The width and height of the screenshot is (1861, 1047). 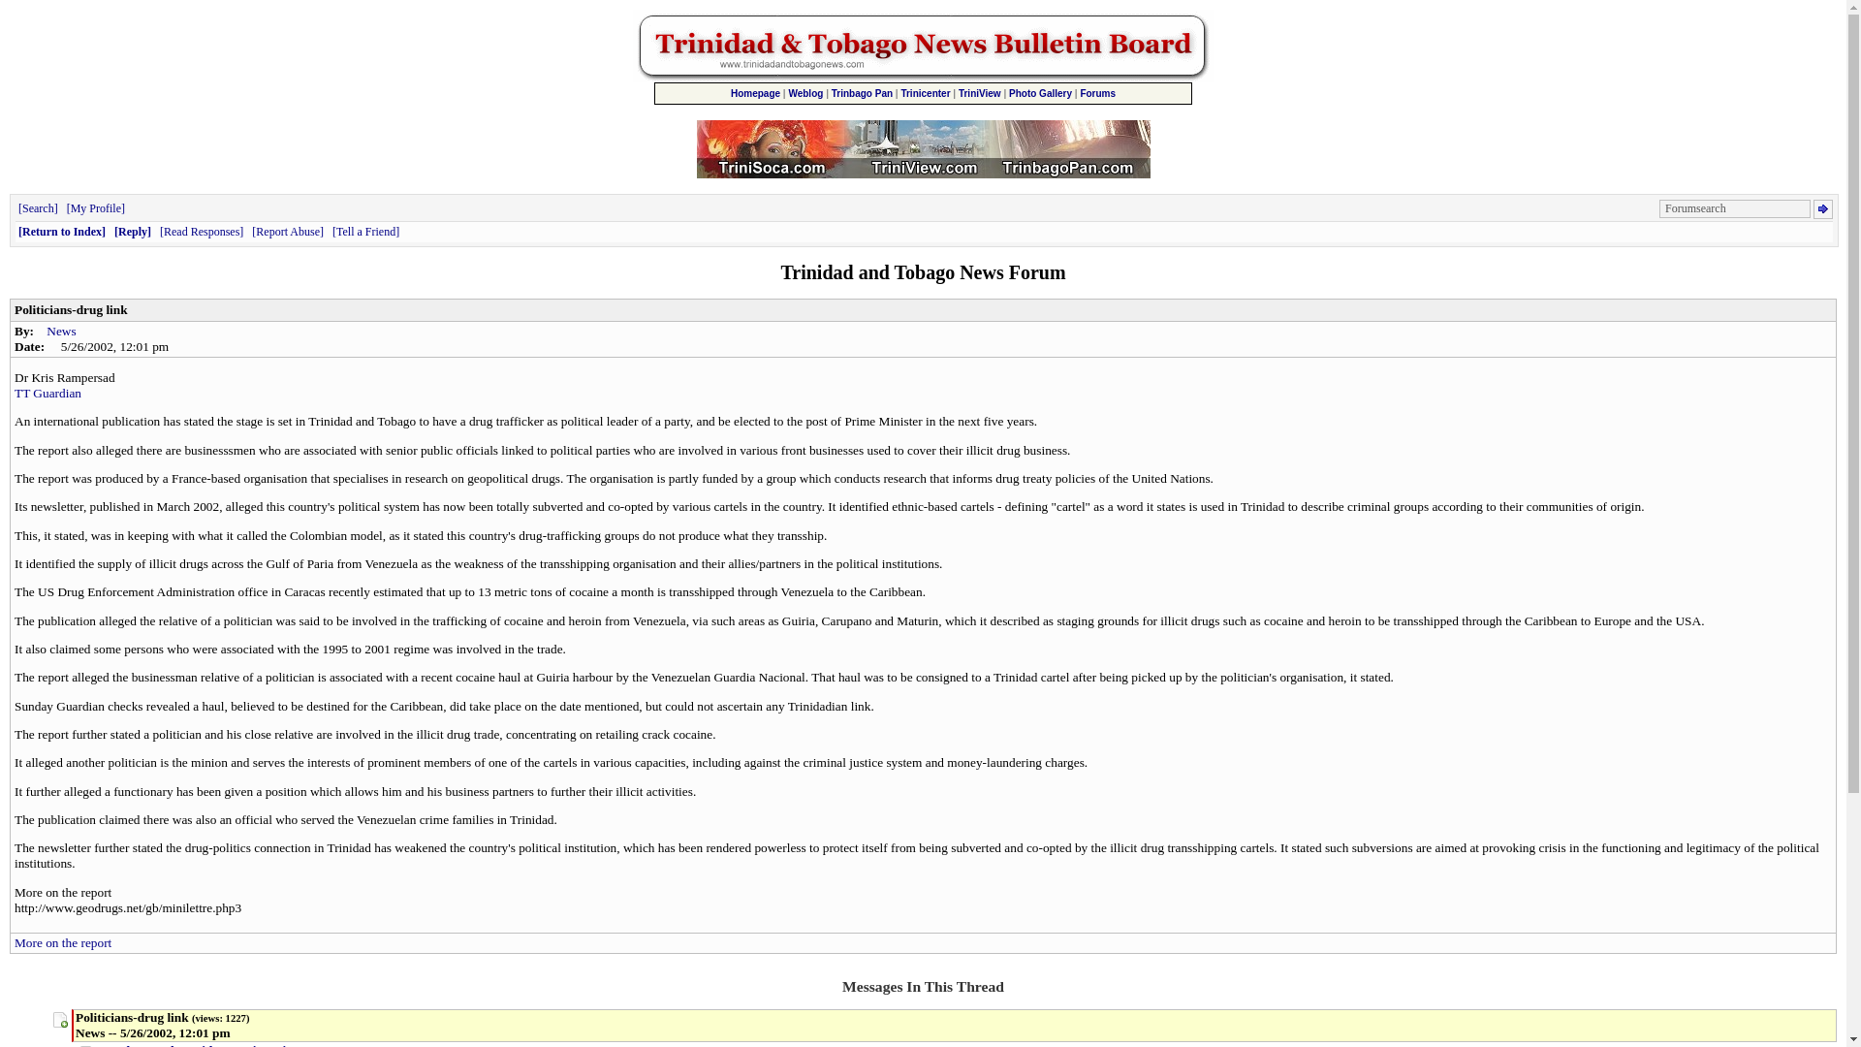 What do you see at coordinates (61, 330) in the screenshot?
I see `News` at bounding box center [61, 330].